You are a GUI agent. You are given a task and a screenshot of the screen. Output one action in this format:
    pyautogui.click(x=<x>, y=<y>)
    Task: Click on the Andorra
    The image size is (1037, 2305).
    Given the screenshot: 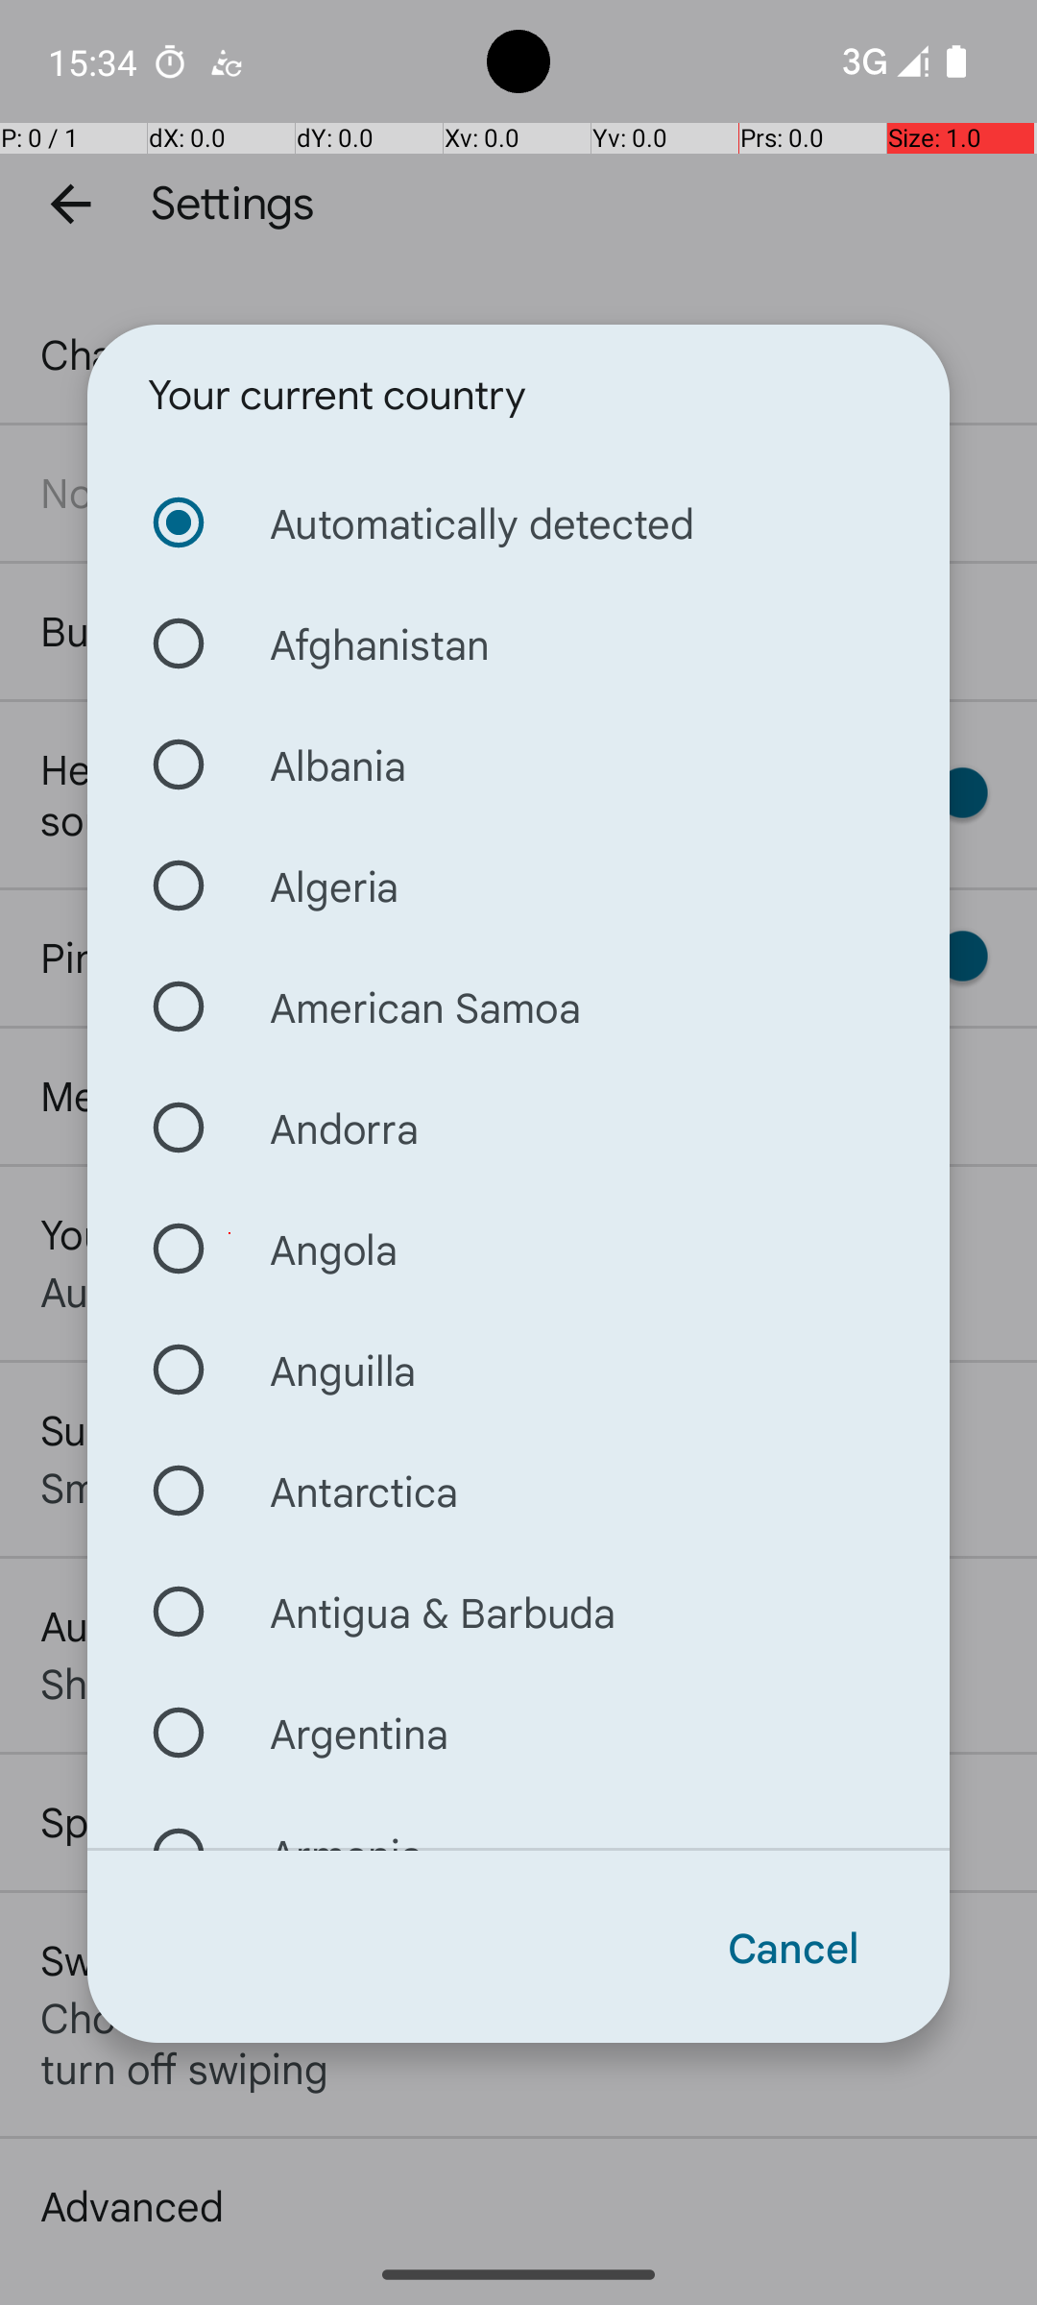 What is the action you would take?
    pyautogui.click(x=518, y=1128)
    